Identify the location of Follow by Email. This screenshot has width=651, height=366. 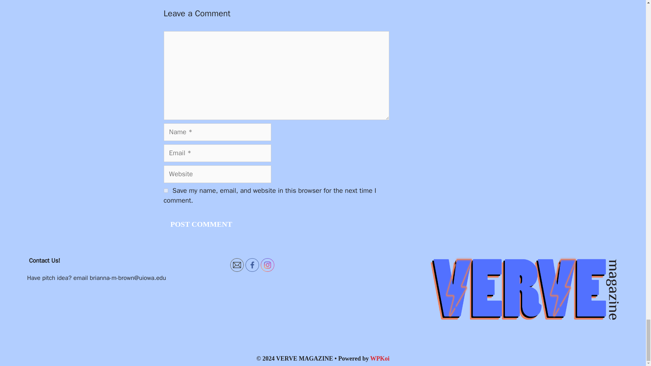
(237, 265).